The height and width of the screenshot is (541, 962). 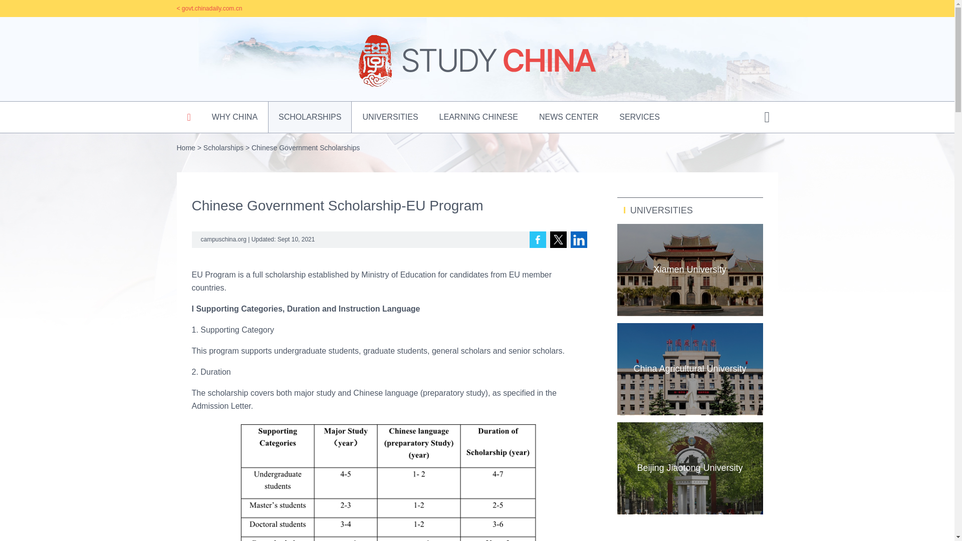 What do you see at coordinates (234, 117) in the screenshot?
I see `WHY CHINA` at bounding box center [234, 117].